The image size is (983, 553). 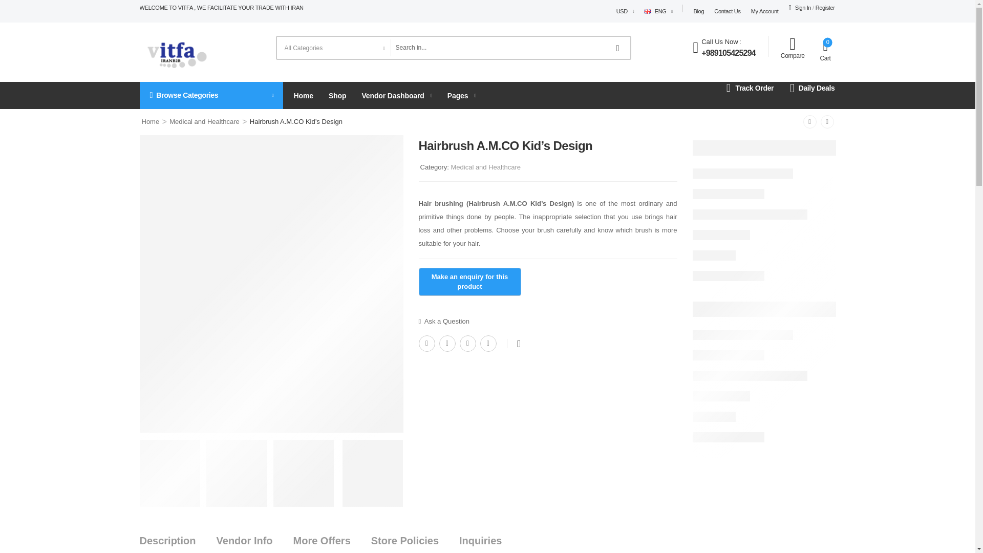 What do you see at coordinates (468, 343) in the screenshot?
I see `Pinterest` at bounding box center [468, 343].